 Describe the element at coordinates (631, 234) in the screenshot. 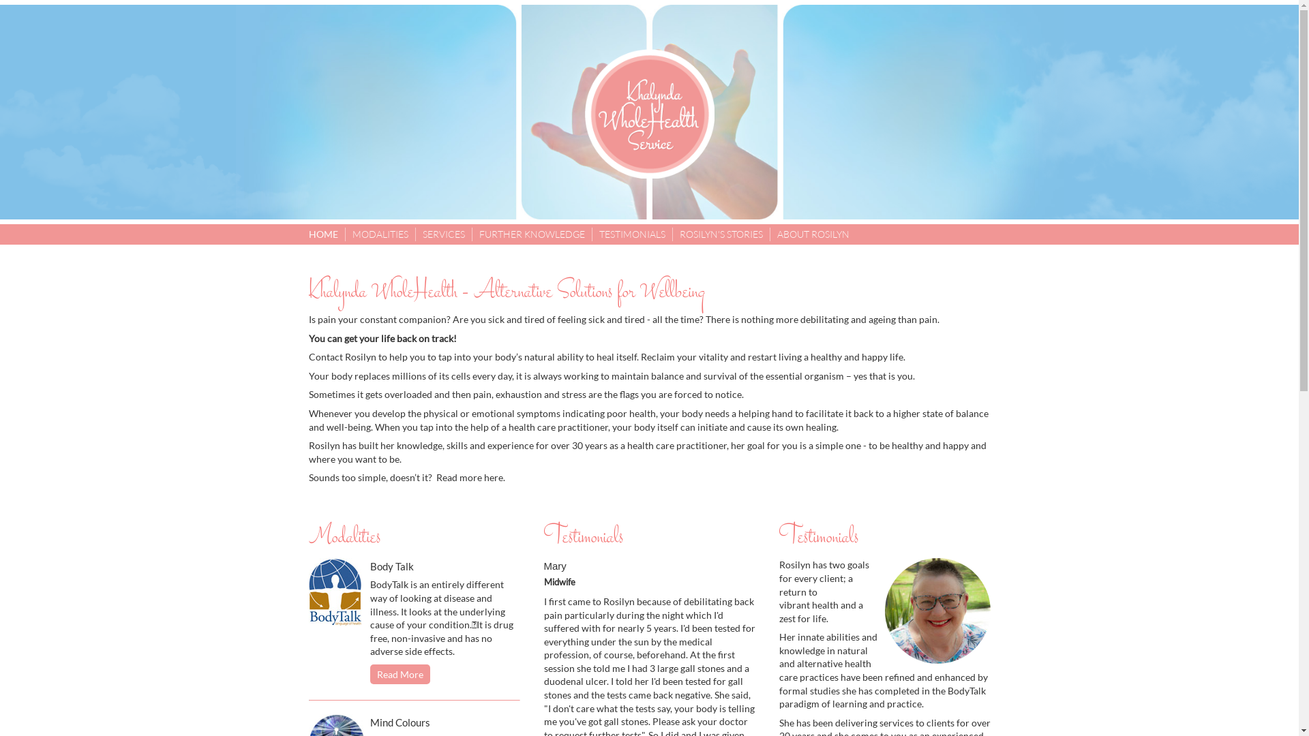

I see `TESTIMONIALS` at that location.